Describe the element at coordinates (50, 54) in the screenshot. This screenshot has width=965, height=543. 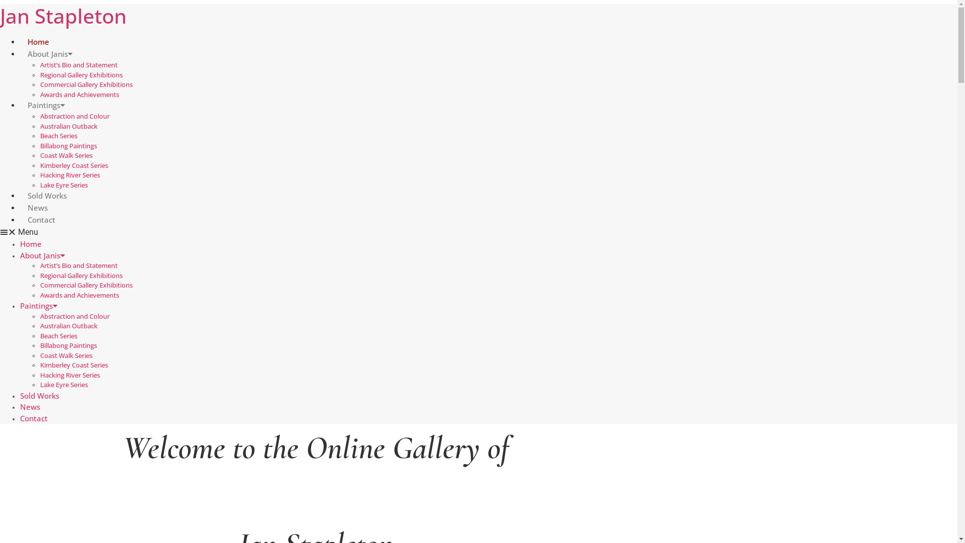
I see `About Janis` at that location.